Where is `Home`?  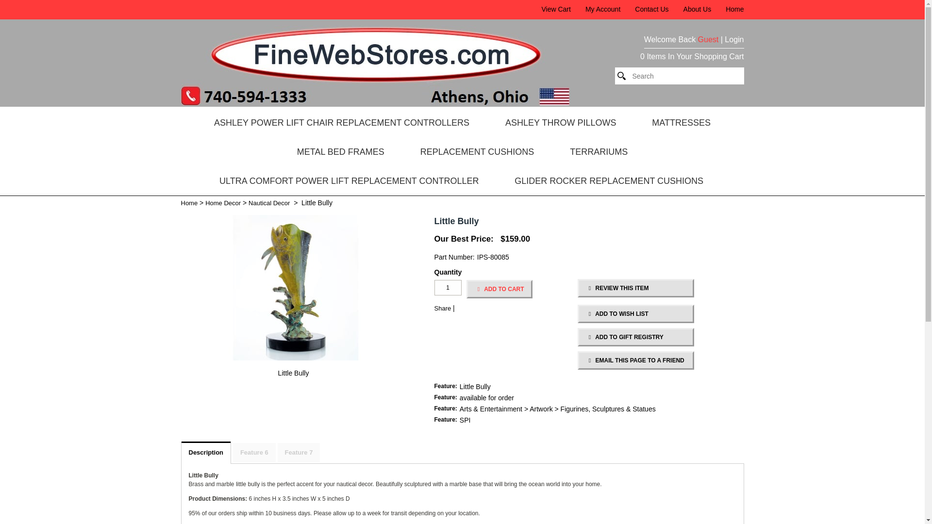
Home is located at coordinates (735, 9).